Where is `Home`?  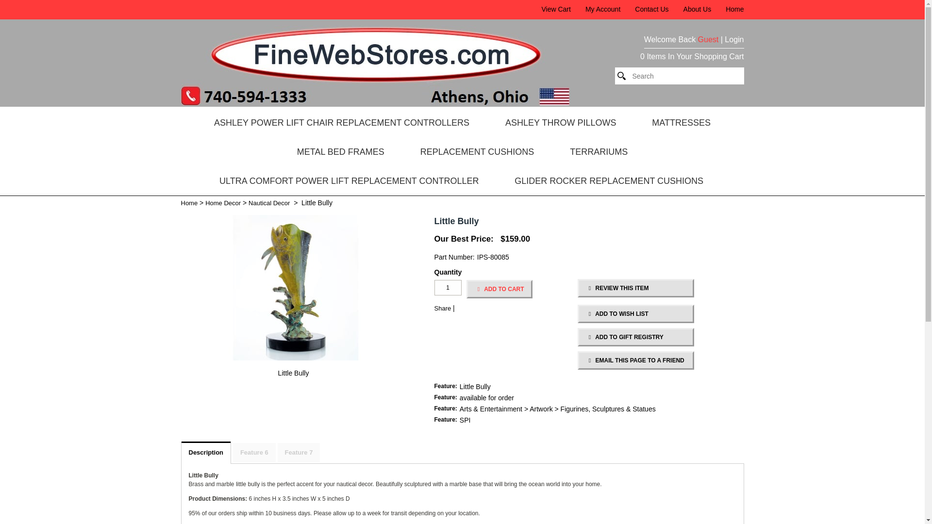
Home is located at coordinates (735, 9).